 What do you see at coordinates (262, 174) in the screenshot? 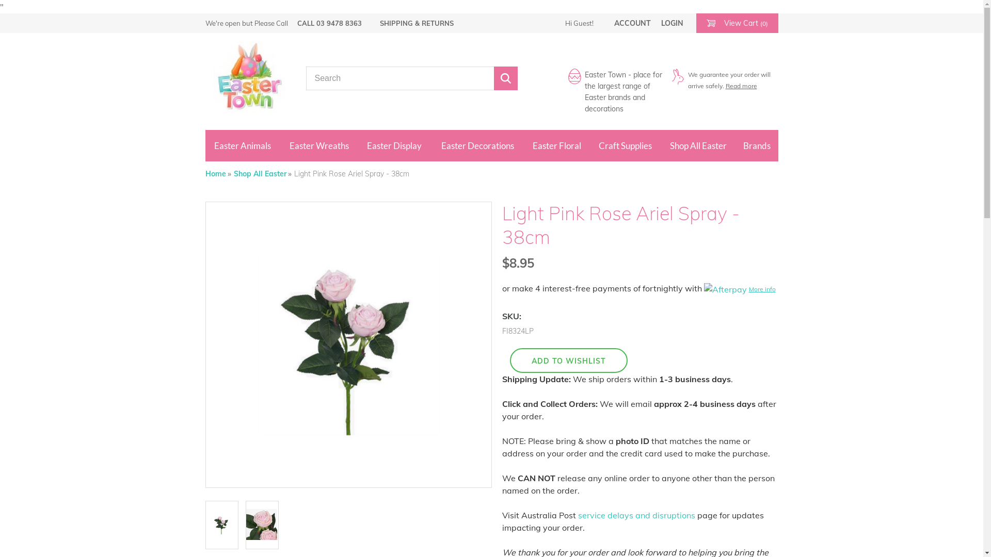
I see `Shop All Easter` at bounding box center [262, 174].